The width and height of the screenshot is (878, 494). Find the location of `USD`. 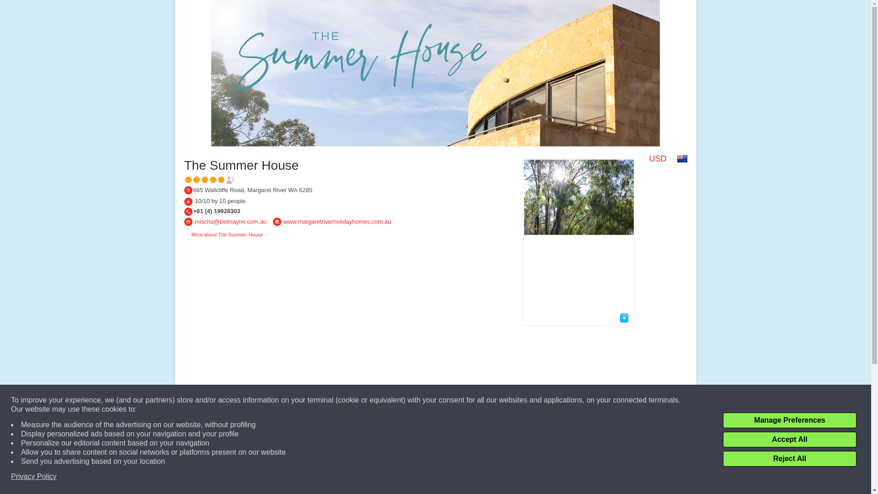

USD is located at coordinates (658, 160).